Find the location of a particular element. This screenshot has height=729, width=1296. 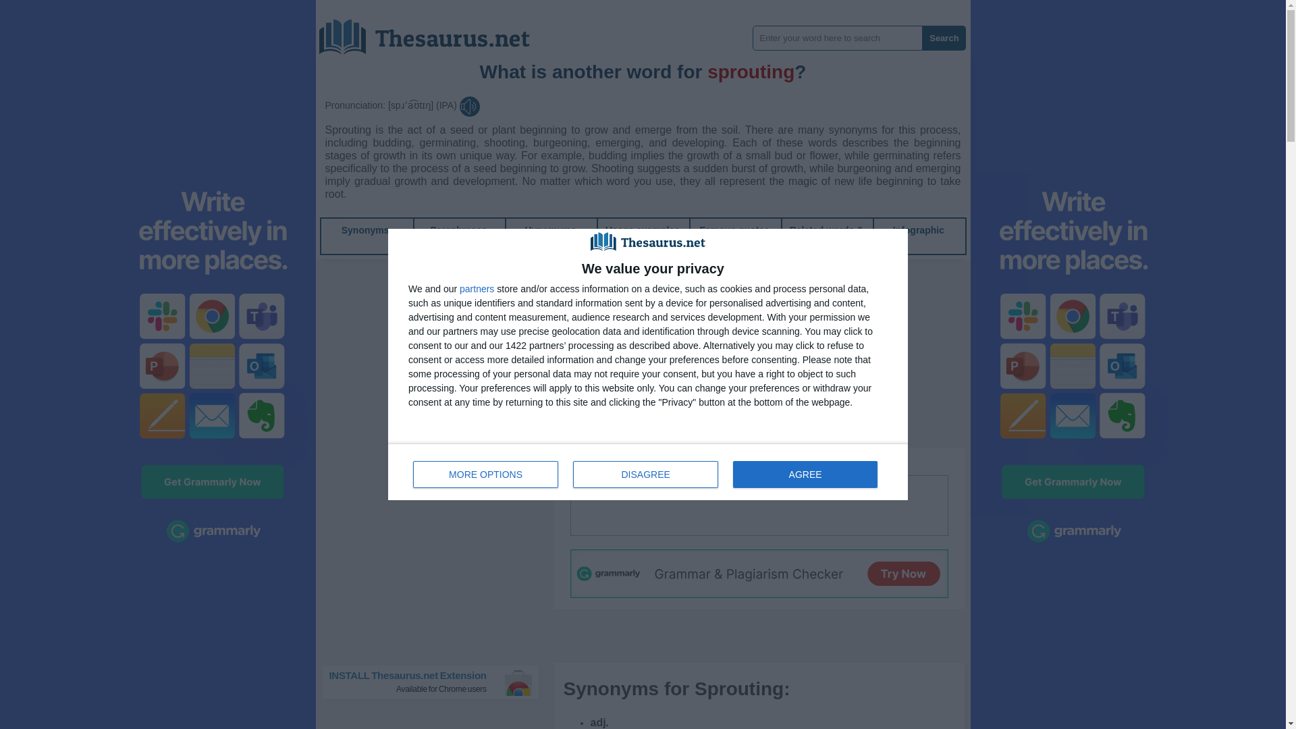

Infographic is located at coordinates (779, 462).